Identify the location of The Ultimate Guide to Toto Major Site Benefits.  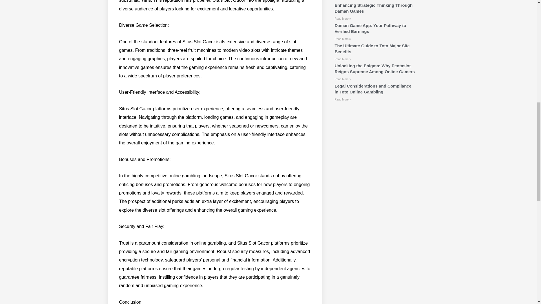
(372, 49).